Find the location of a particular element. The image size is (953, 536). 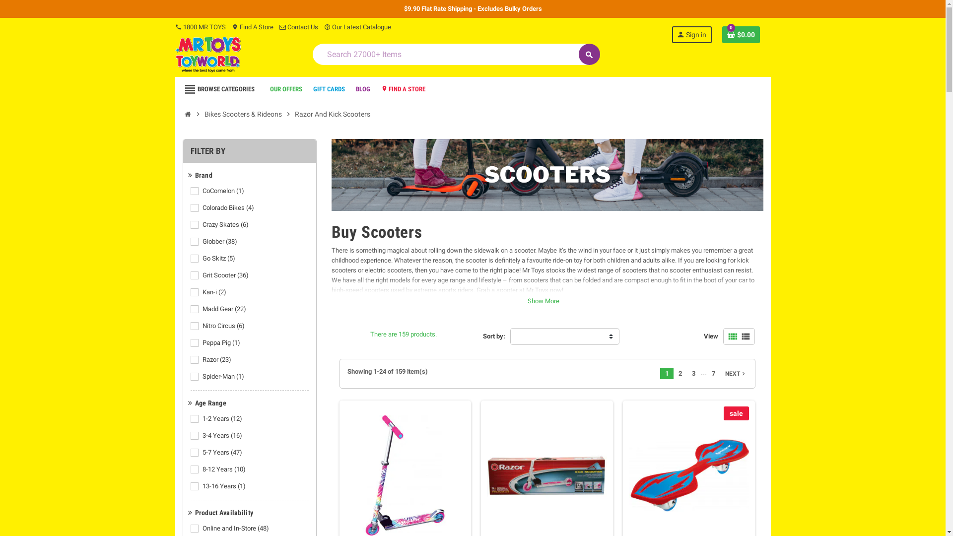

7 is located at coordinates (714, 374).